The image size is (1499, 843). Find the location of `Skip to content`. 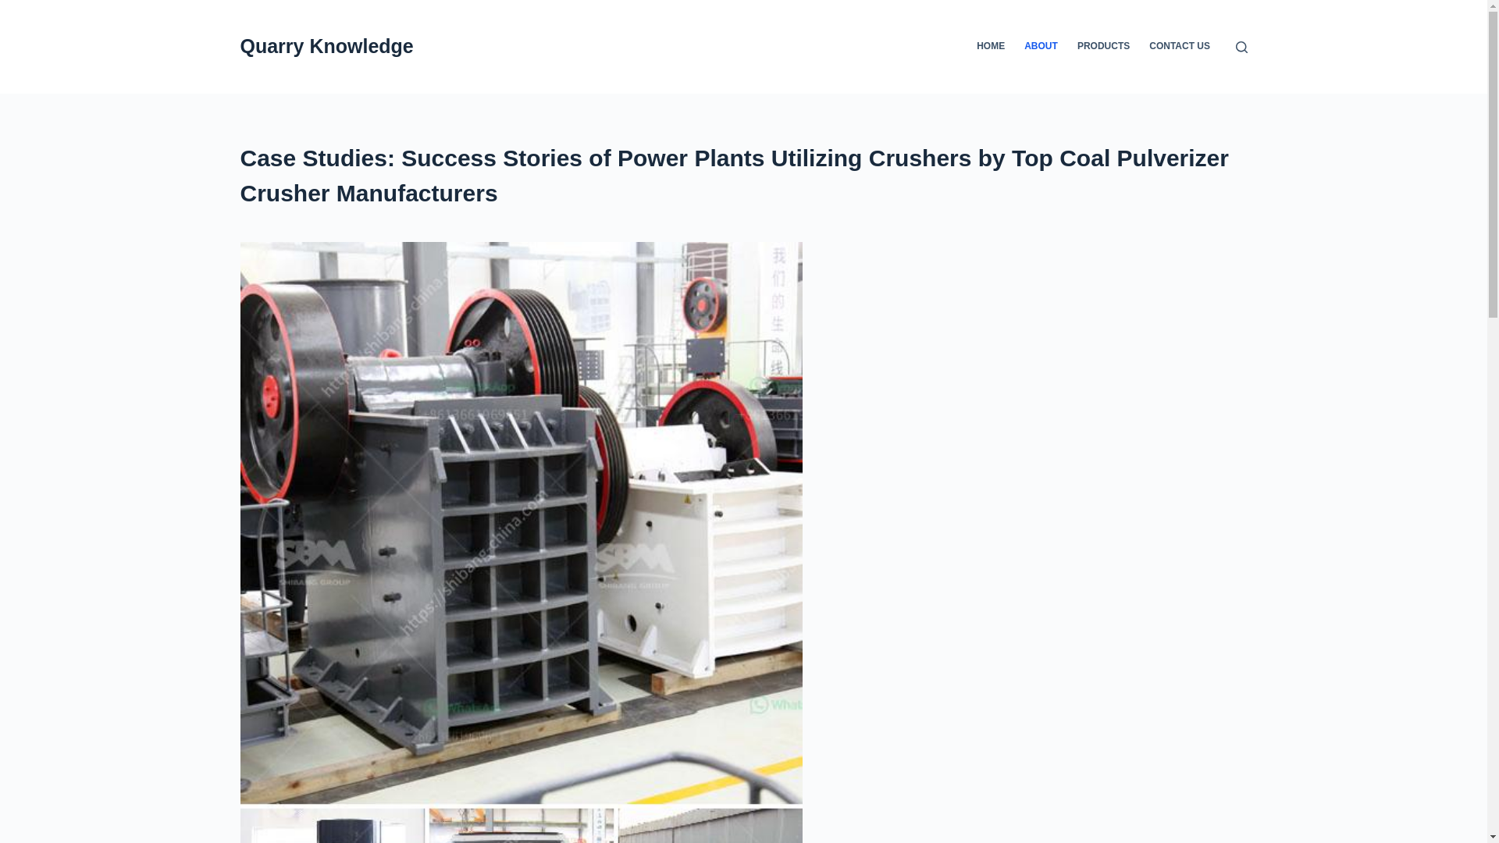

Skip to content is located at coordinates (16, 8).